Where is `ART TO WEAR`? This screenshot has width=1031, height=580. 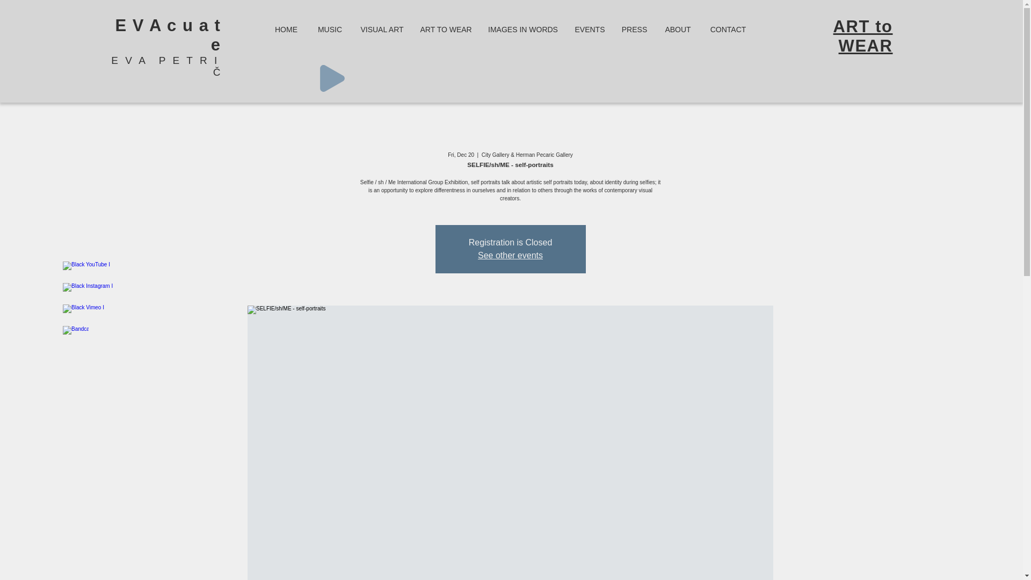
ART TO WEAR is located at coordinates (446, 29).